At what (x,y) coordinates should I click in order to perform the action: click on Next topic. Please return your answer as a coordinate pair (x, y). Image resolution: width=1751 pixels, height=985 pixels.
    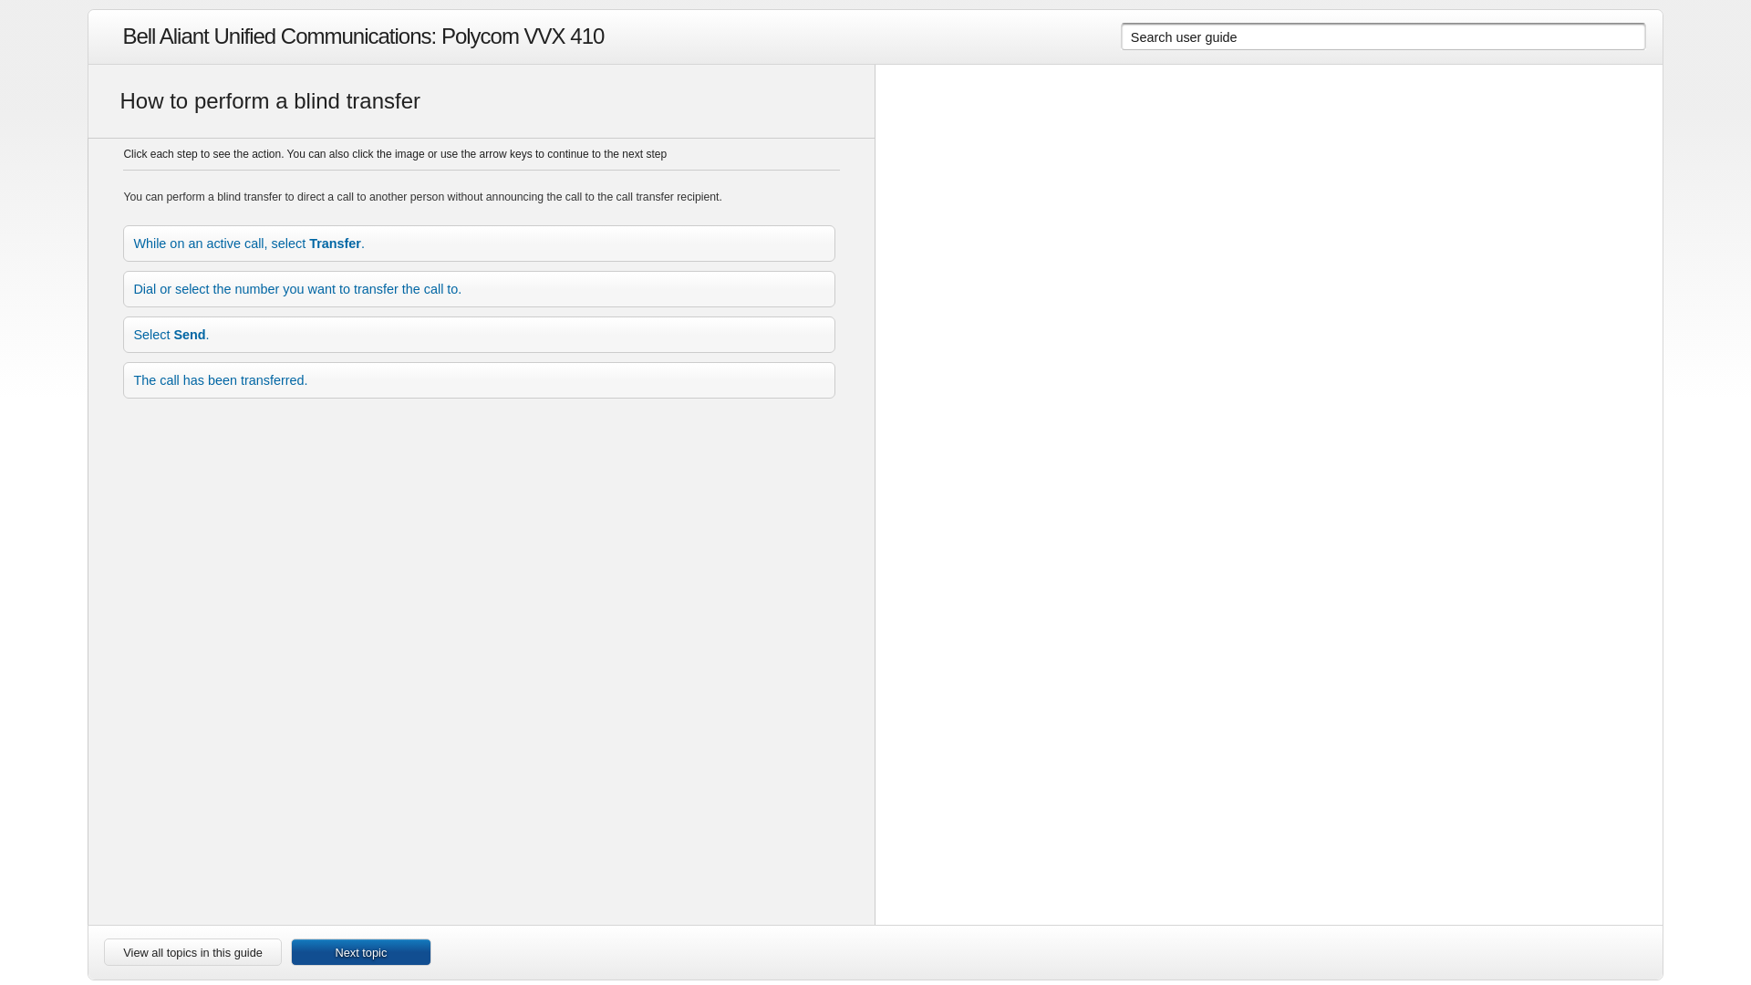
    Looking at the image, I should click on (361, 952).